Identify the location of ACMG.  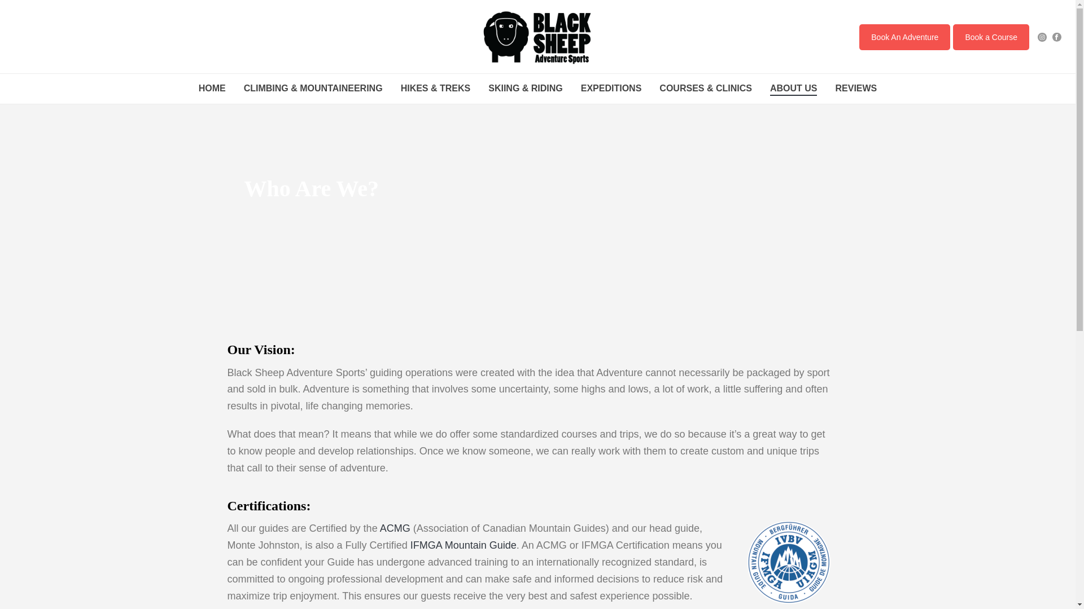
(395, 528).